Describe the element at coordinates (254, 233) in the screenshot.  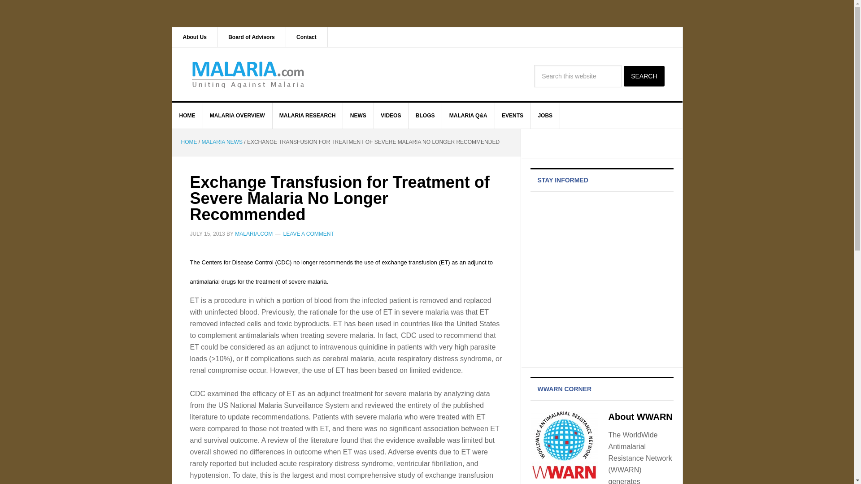
I see `MALARIA.COM` at that location.